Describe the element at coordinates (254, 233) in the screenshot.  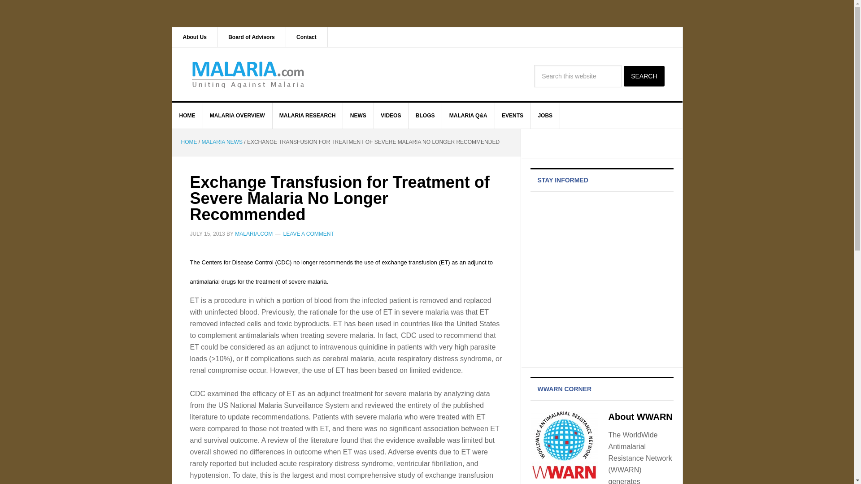
I see `MALARIA.COM` at that location.